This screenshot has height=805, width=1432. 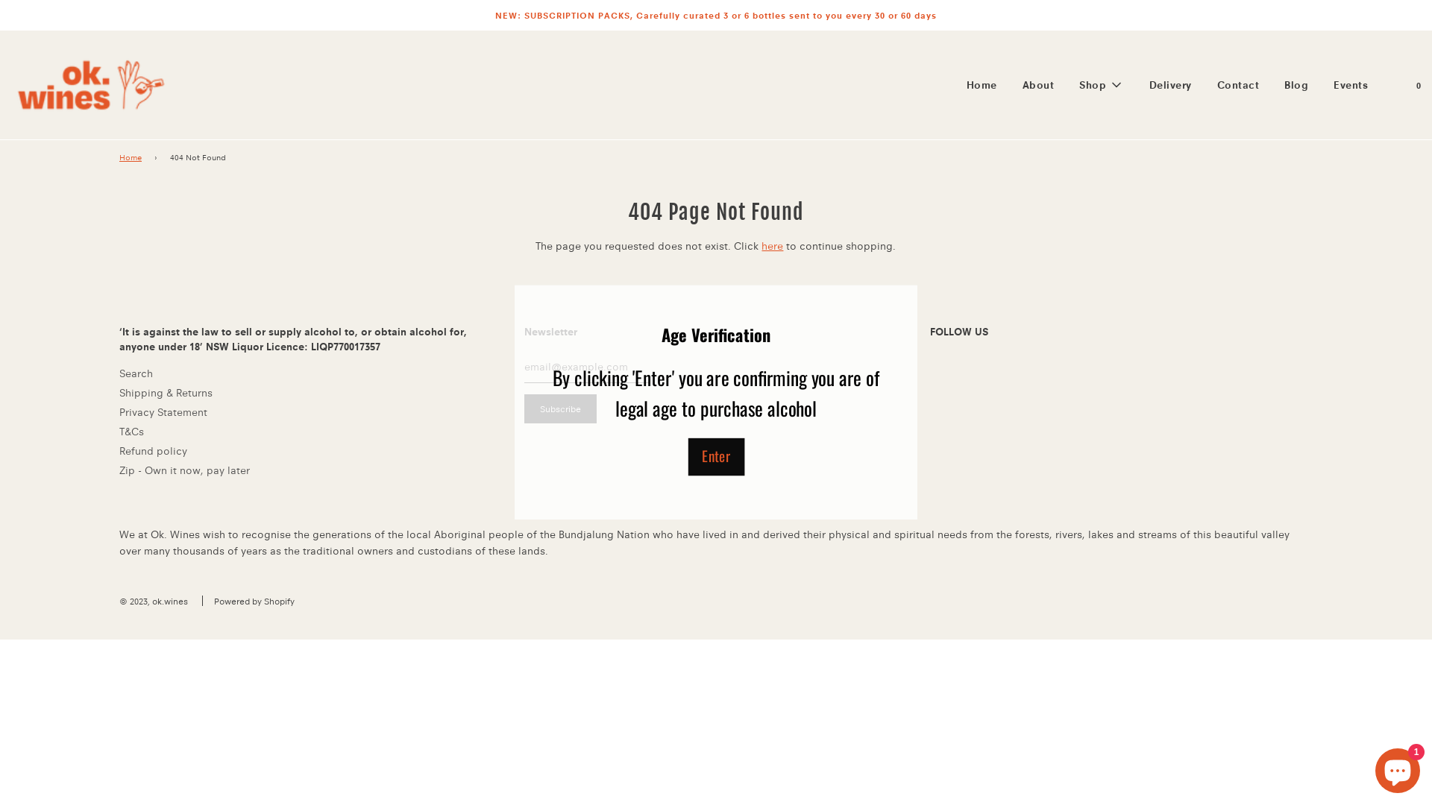 I want to click on Shopify online store chat, so click(x=1398, y=768).